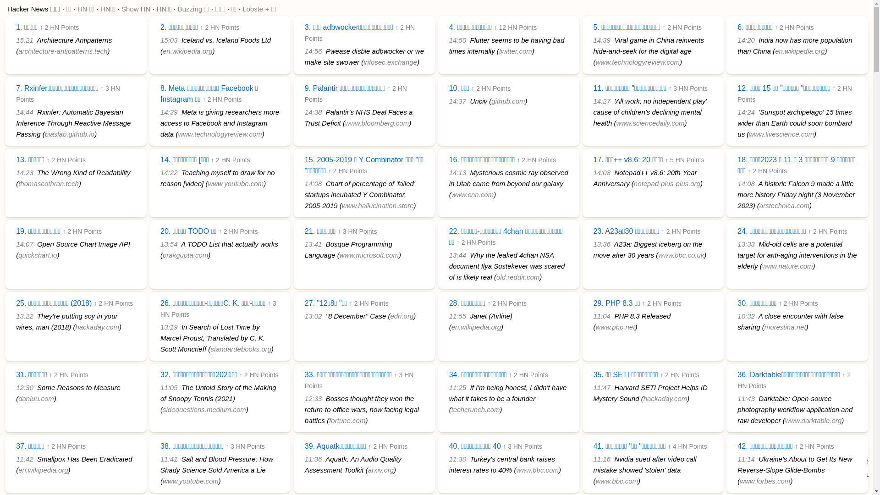 The width and height of the screenshot is (880, 495). What do you see at coordinates (518, 277) in the screenshot?
I see `old.reddit.com` at bounding box center [518, 277].